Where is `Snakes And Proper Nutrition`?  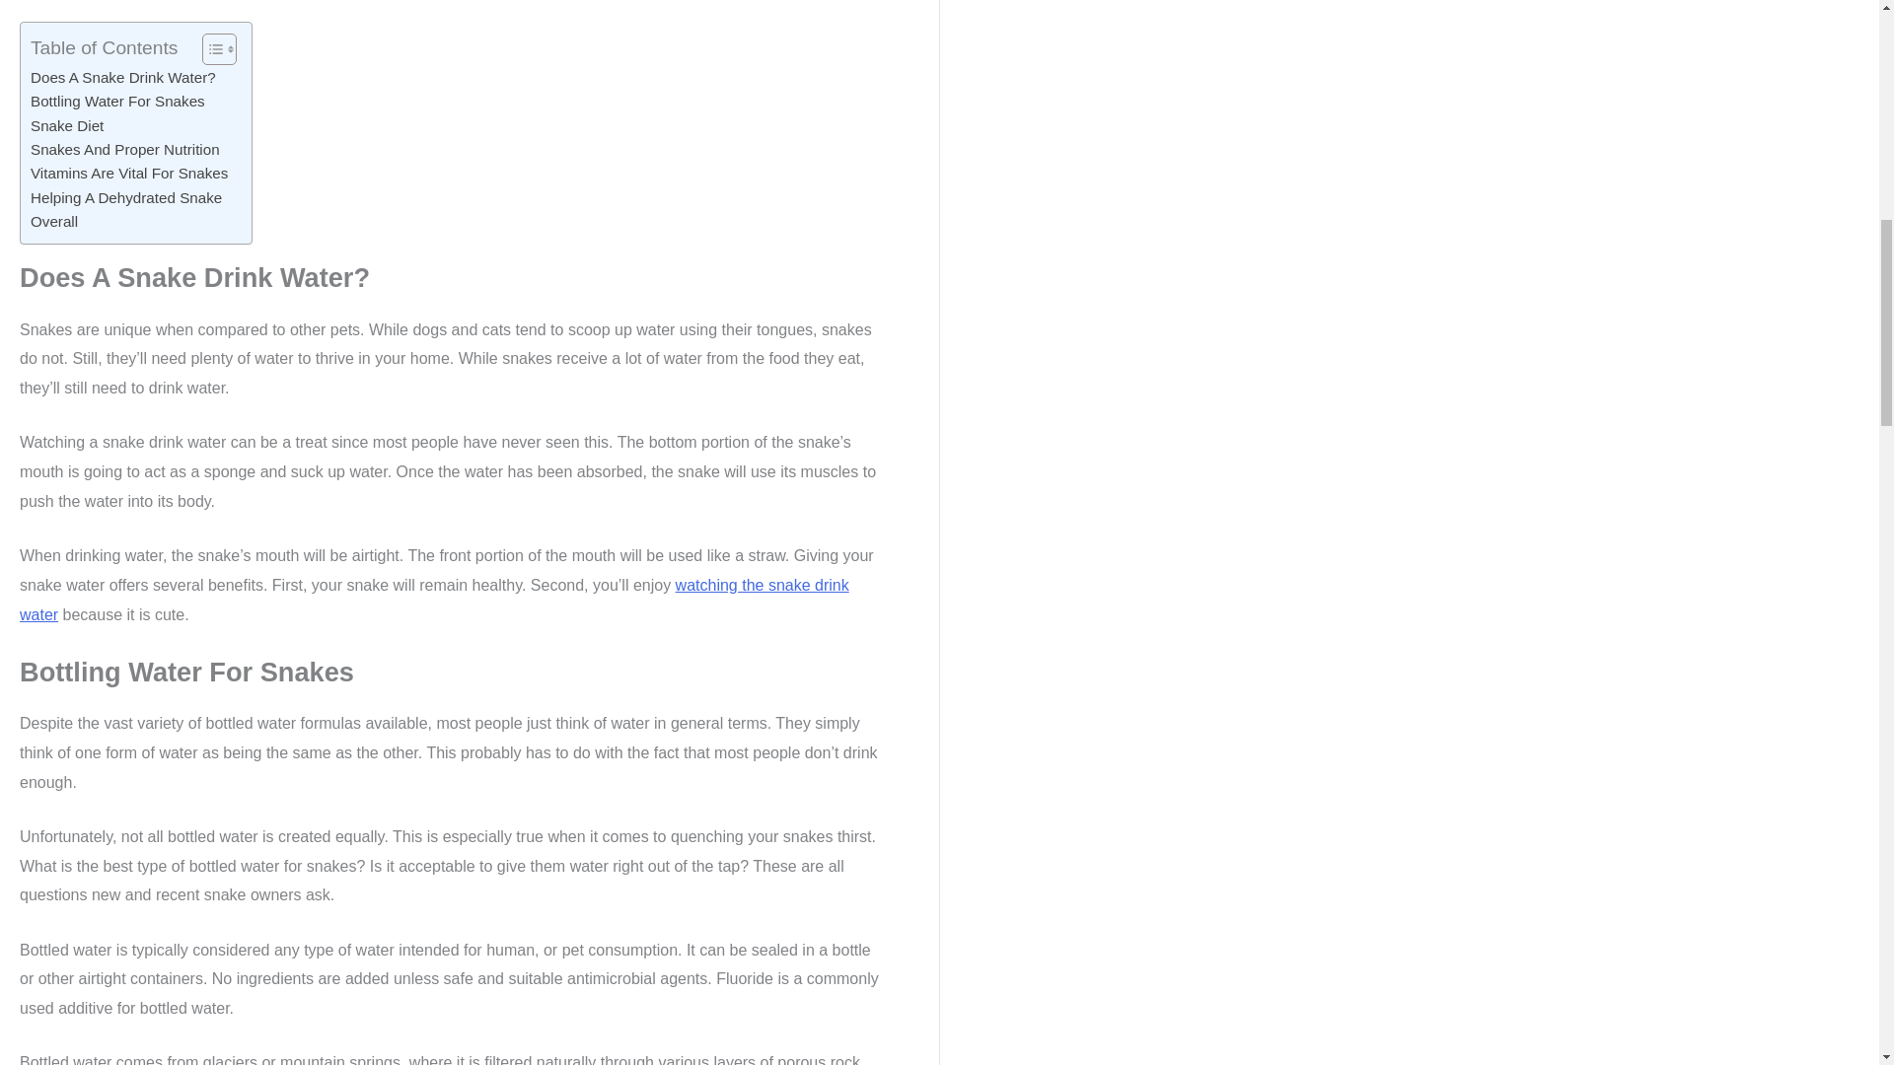
Snakes And Proper Nutrition is located at coordinates (124, 150).